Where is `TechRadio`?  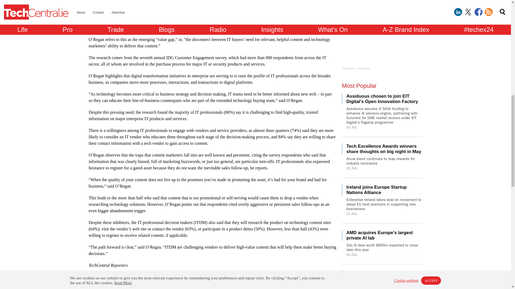 TechRadio is located at coordinates (364, 69).